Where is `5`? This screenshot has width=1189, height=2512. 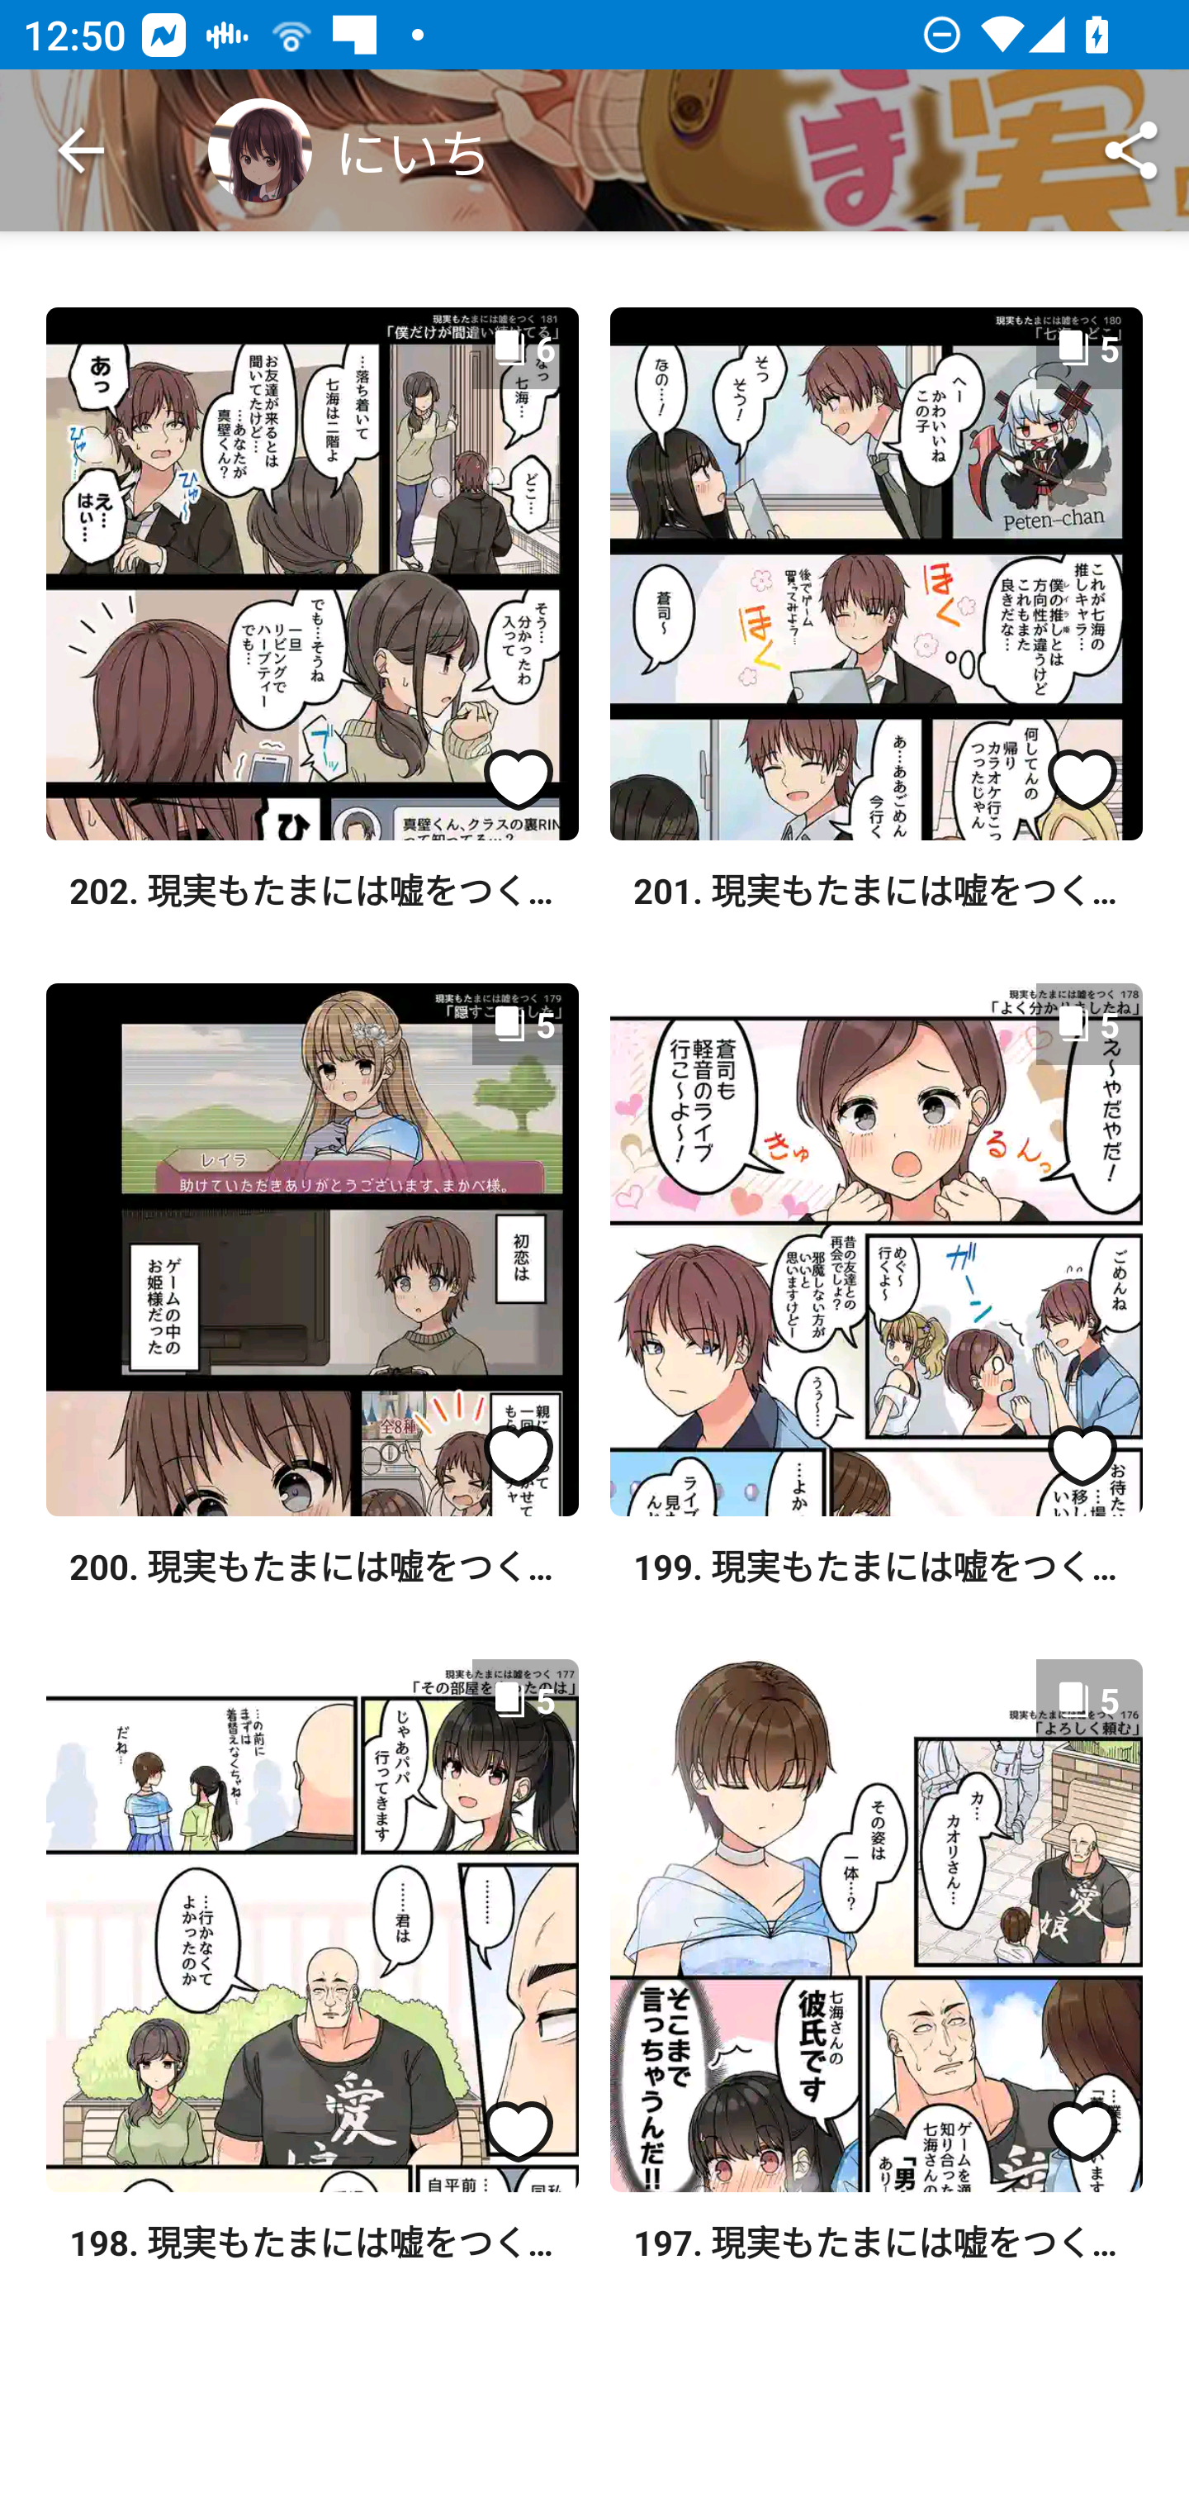
5 is located at coordinates (312, 1926).